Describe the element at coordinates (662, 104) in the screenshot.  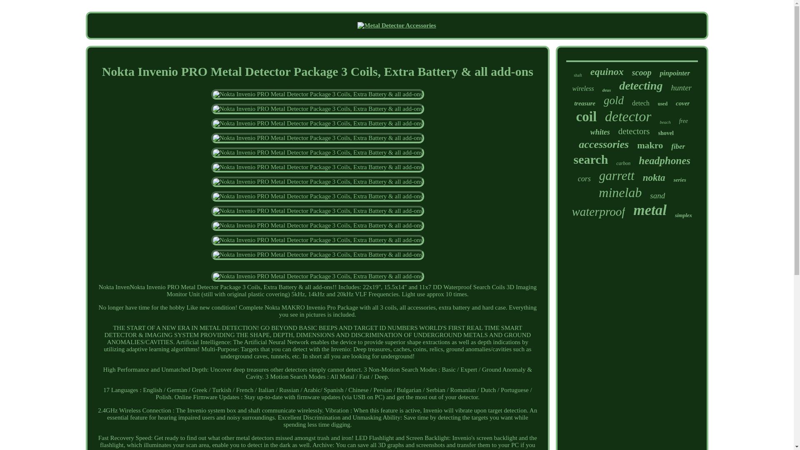
I see `used` at that location.